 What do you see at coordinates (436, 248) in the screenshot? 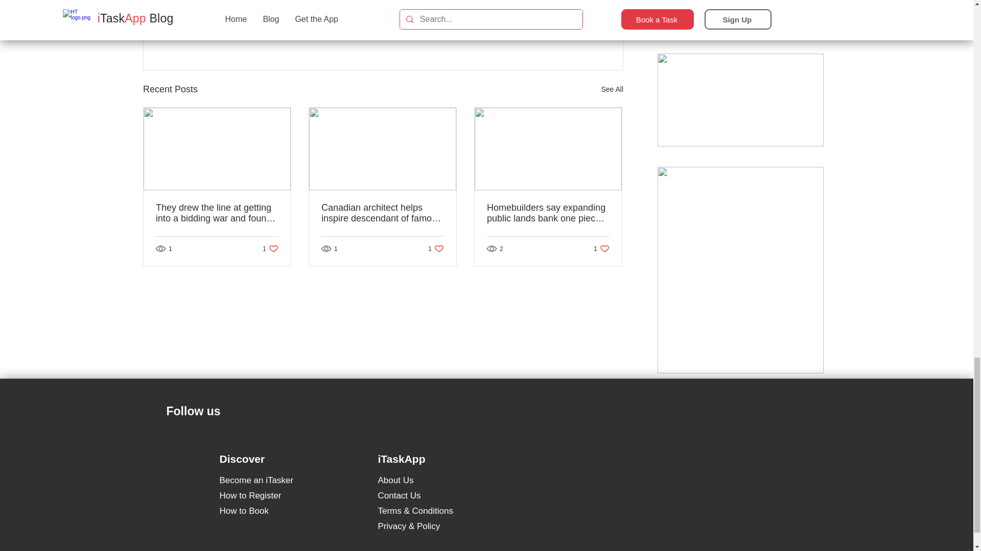
I see `NEWS` at bounding box center [436, 248].